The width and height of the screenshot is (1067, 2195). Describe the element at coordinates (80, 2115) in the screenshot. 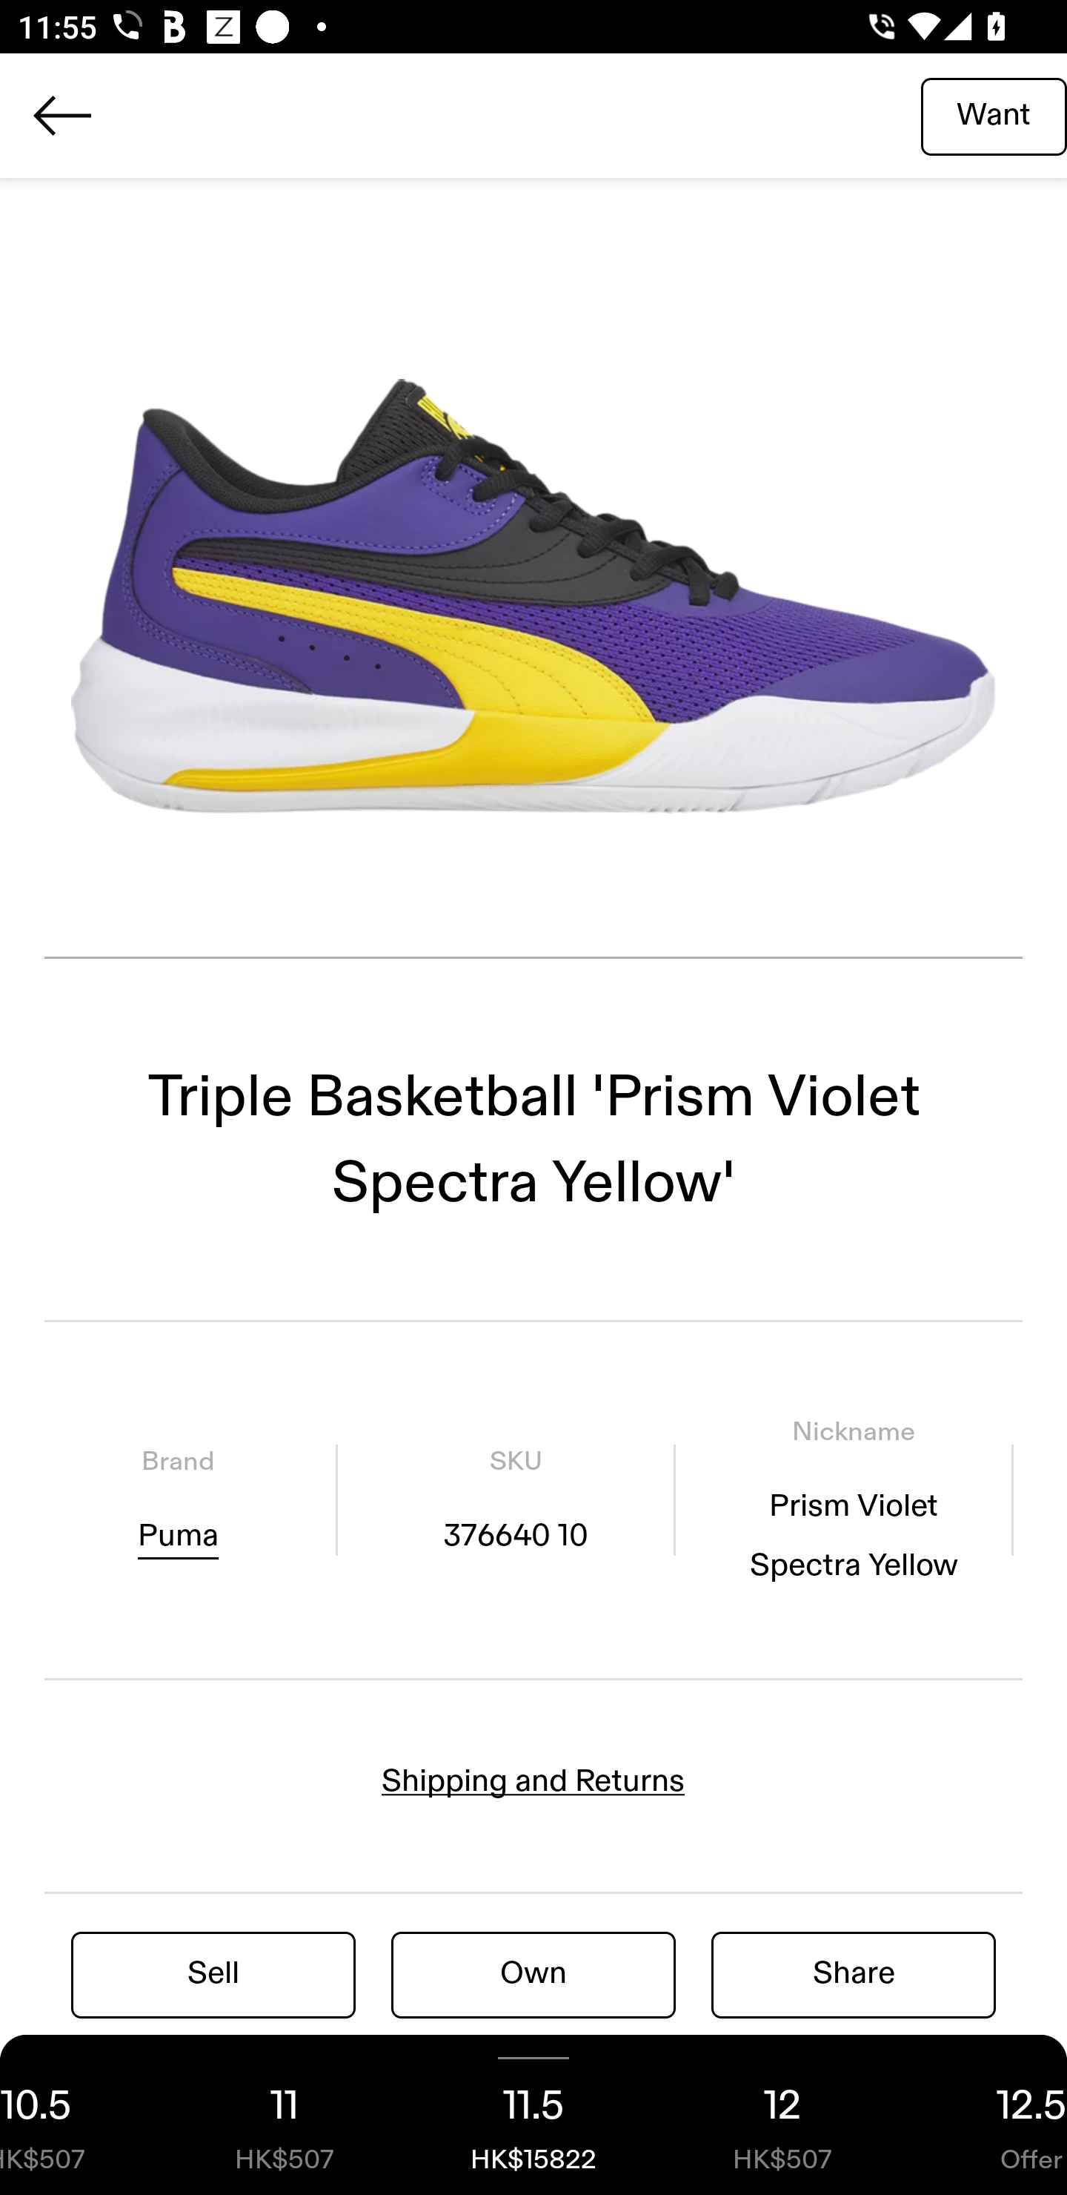

I see `10.5 HK$507` at that location.